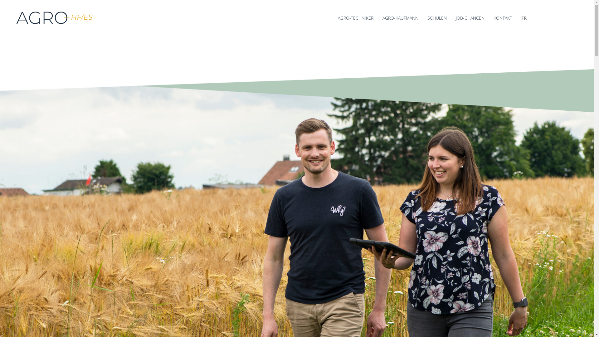  Describe the element at coordinates (401, 18) in the screenshot. I see `AGRO-KAUFMANN` at that location.